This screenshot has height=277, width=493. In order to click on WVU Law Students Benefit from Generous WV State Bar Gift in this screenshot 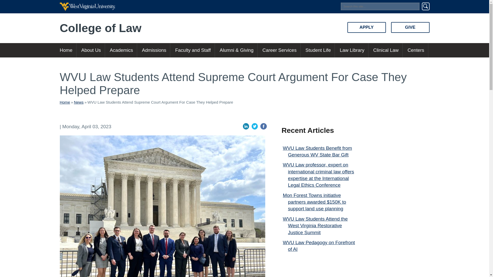, I will do `click(317, 151)`.